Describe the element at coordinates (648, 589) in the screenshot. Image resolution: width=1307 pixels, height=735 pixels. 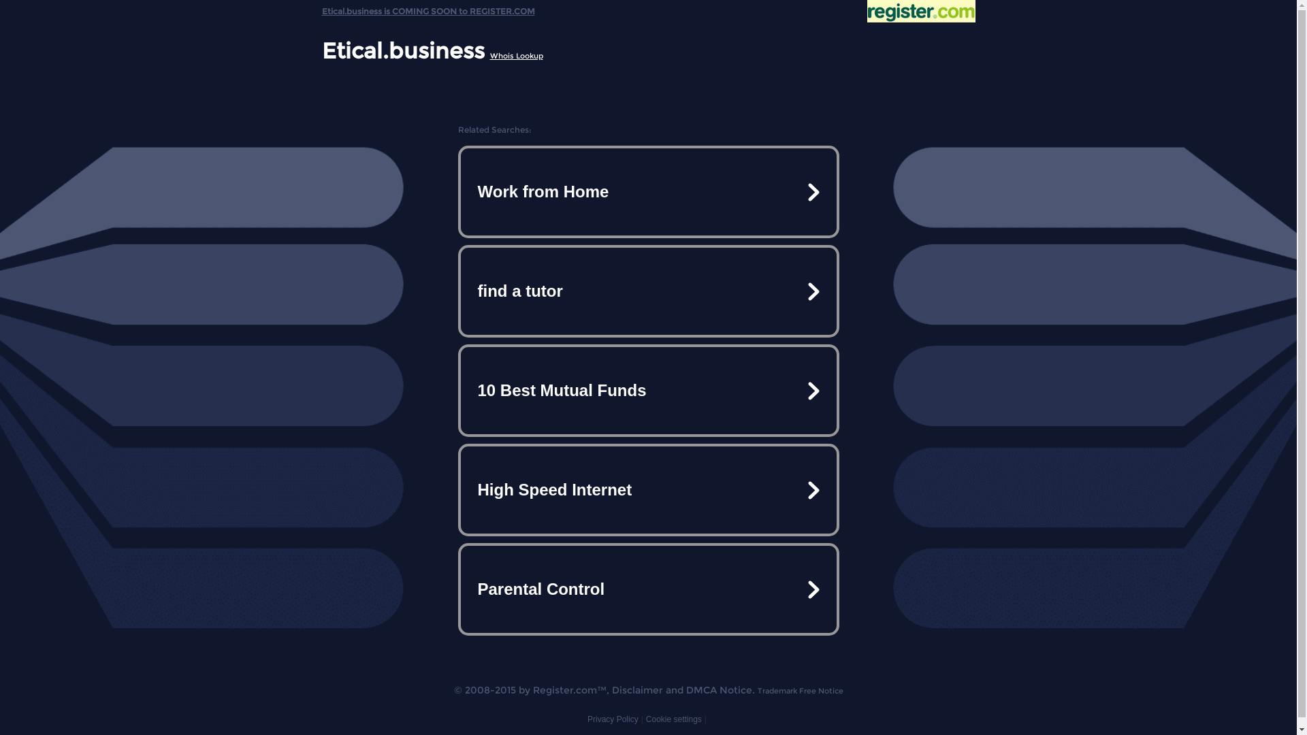
I see `Parental Control` at that location.